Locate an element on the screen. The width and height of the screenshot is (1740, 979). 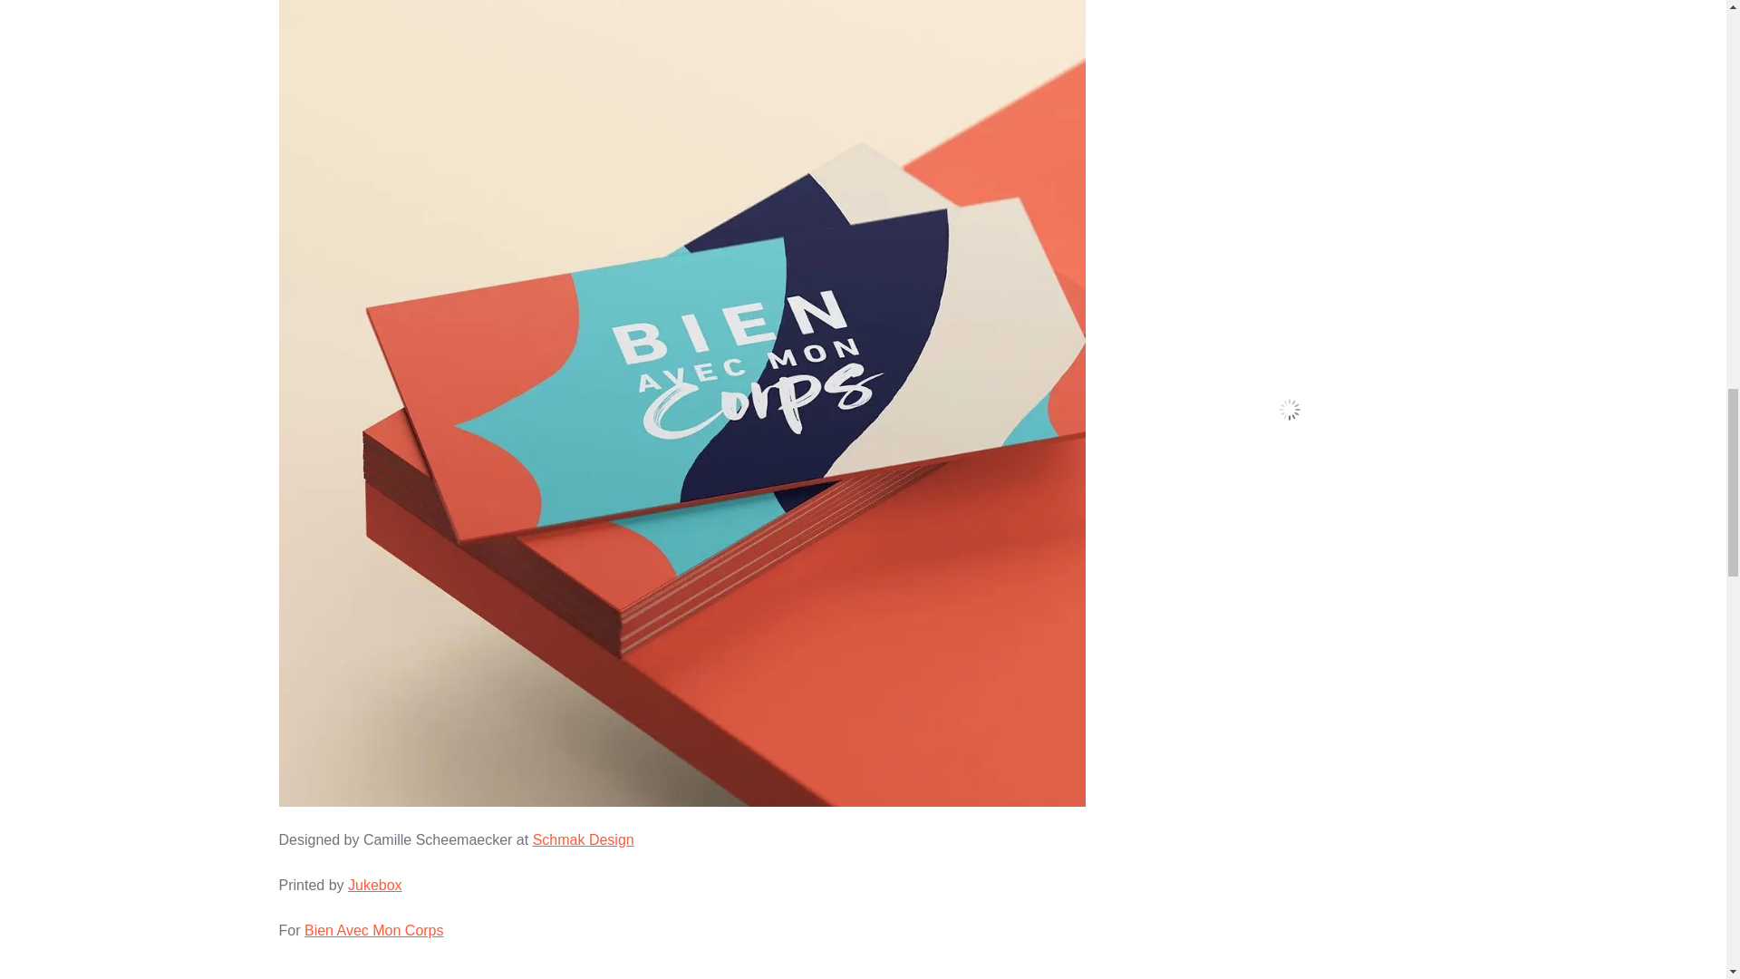
Atry Design Studio is located at coordinates (1290, 497).